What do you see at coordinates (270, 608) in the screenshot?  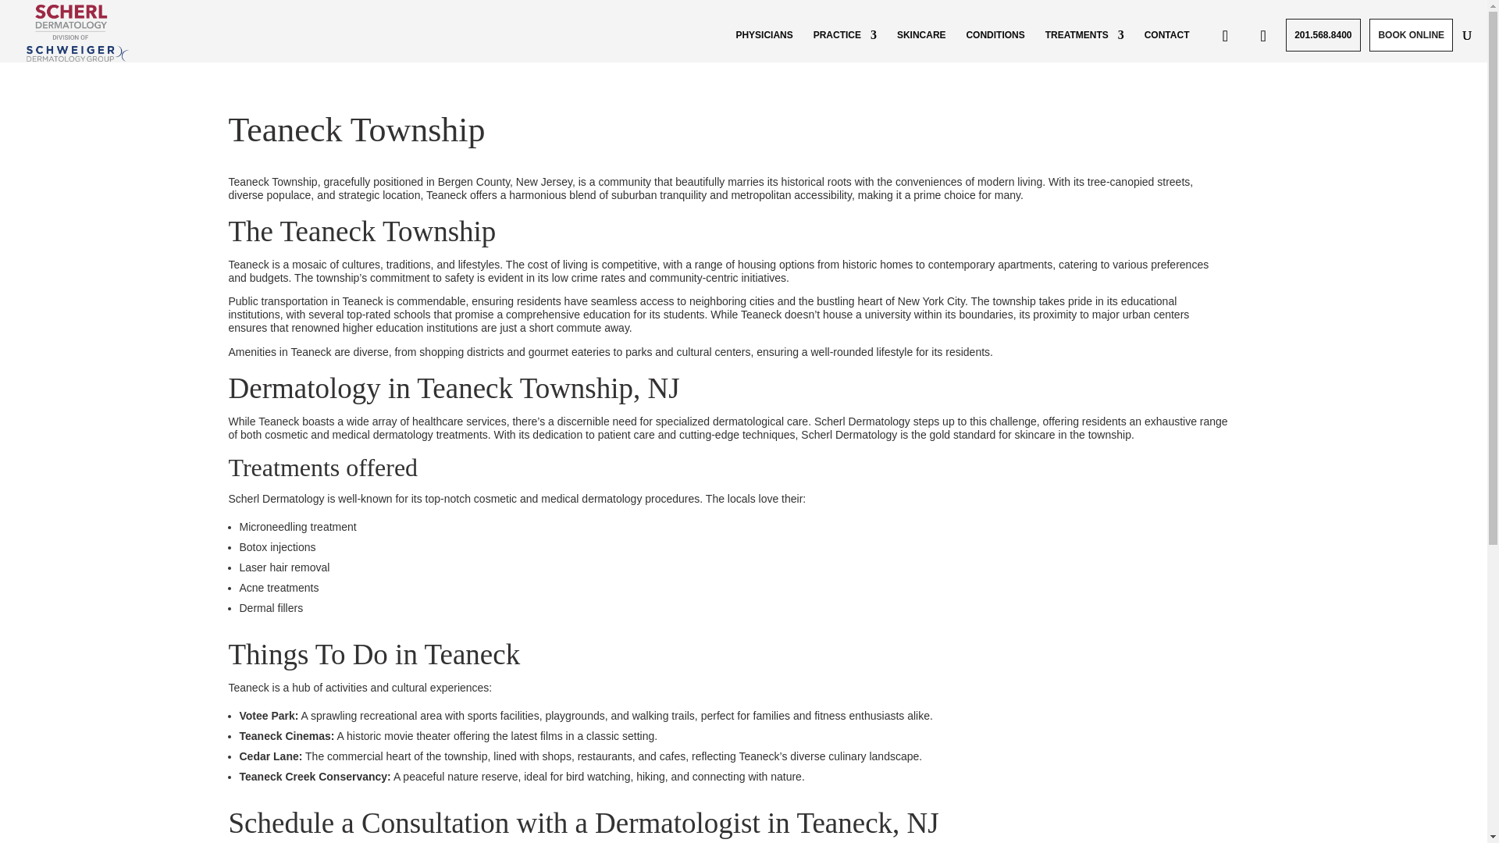 I see `Dermal fillers` at bounding box center [270, 608].